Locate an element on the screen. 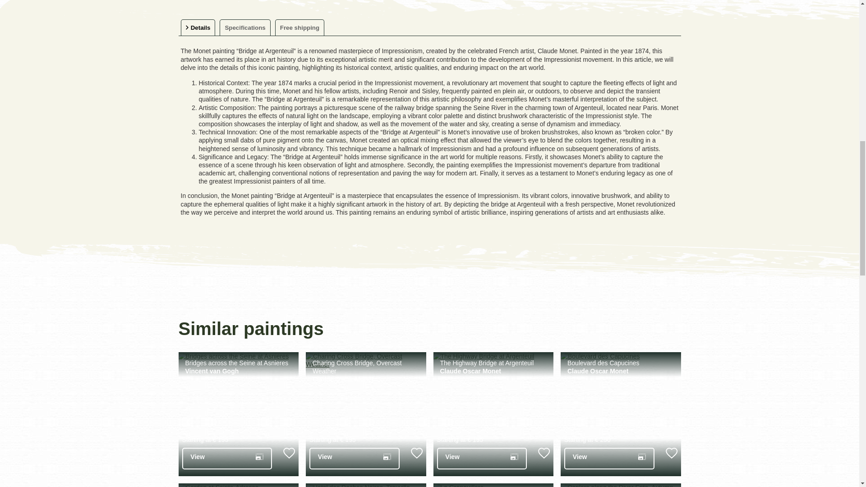  View is located at coordinates (227, 458).